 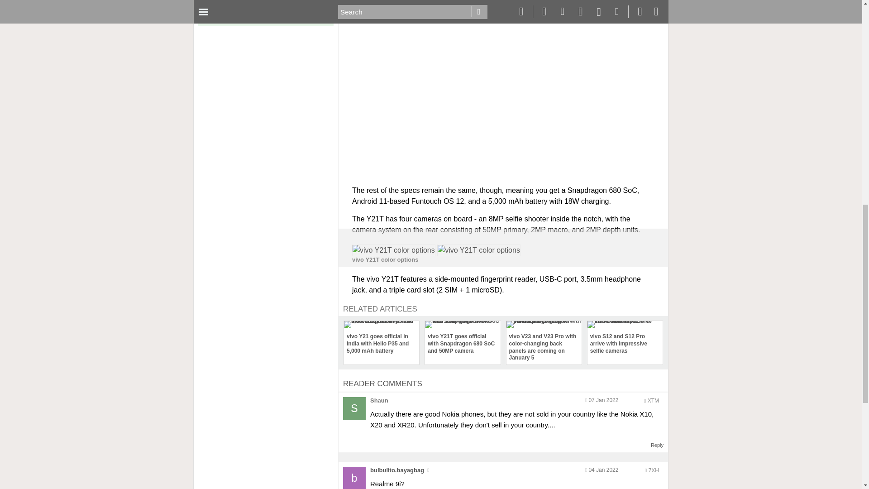 What do you see at coordinates (654, 470) in the screenshot?
I see `Encoded anonymized location` at bounding box center [654, 470].